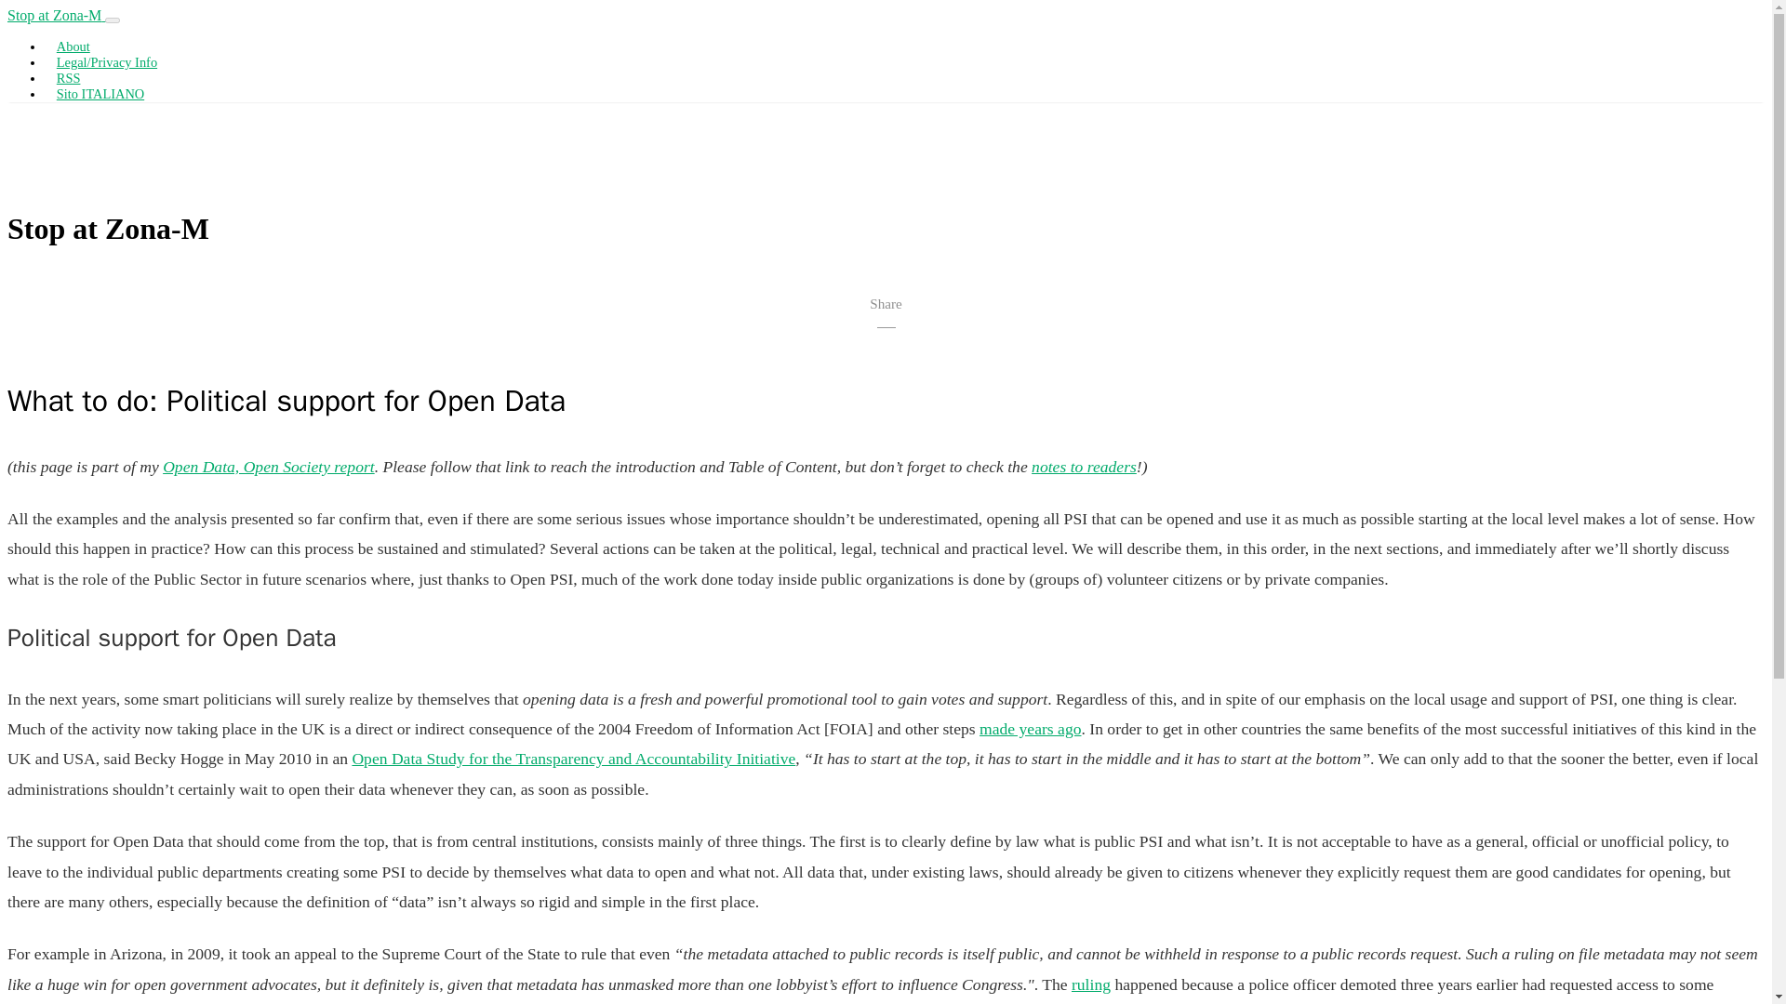 The height and width of the screenshot is (1004, 1786). Describe the element at coordinates (1091, 984) in the screenshot. I see `ruling` at that location.